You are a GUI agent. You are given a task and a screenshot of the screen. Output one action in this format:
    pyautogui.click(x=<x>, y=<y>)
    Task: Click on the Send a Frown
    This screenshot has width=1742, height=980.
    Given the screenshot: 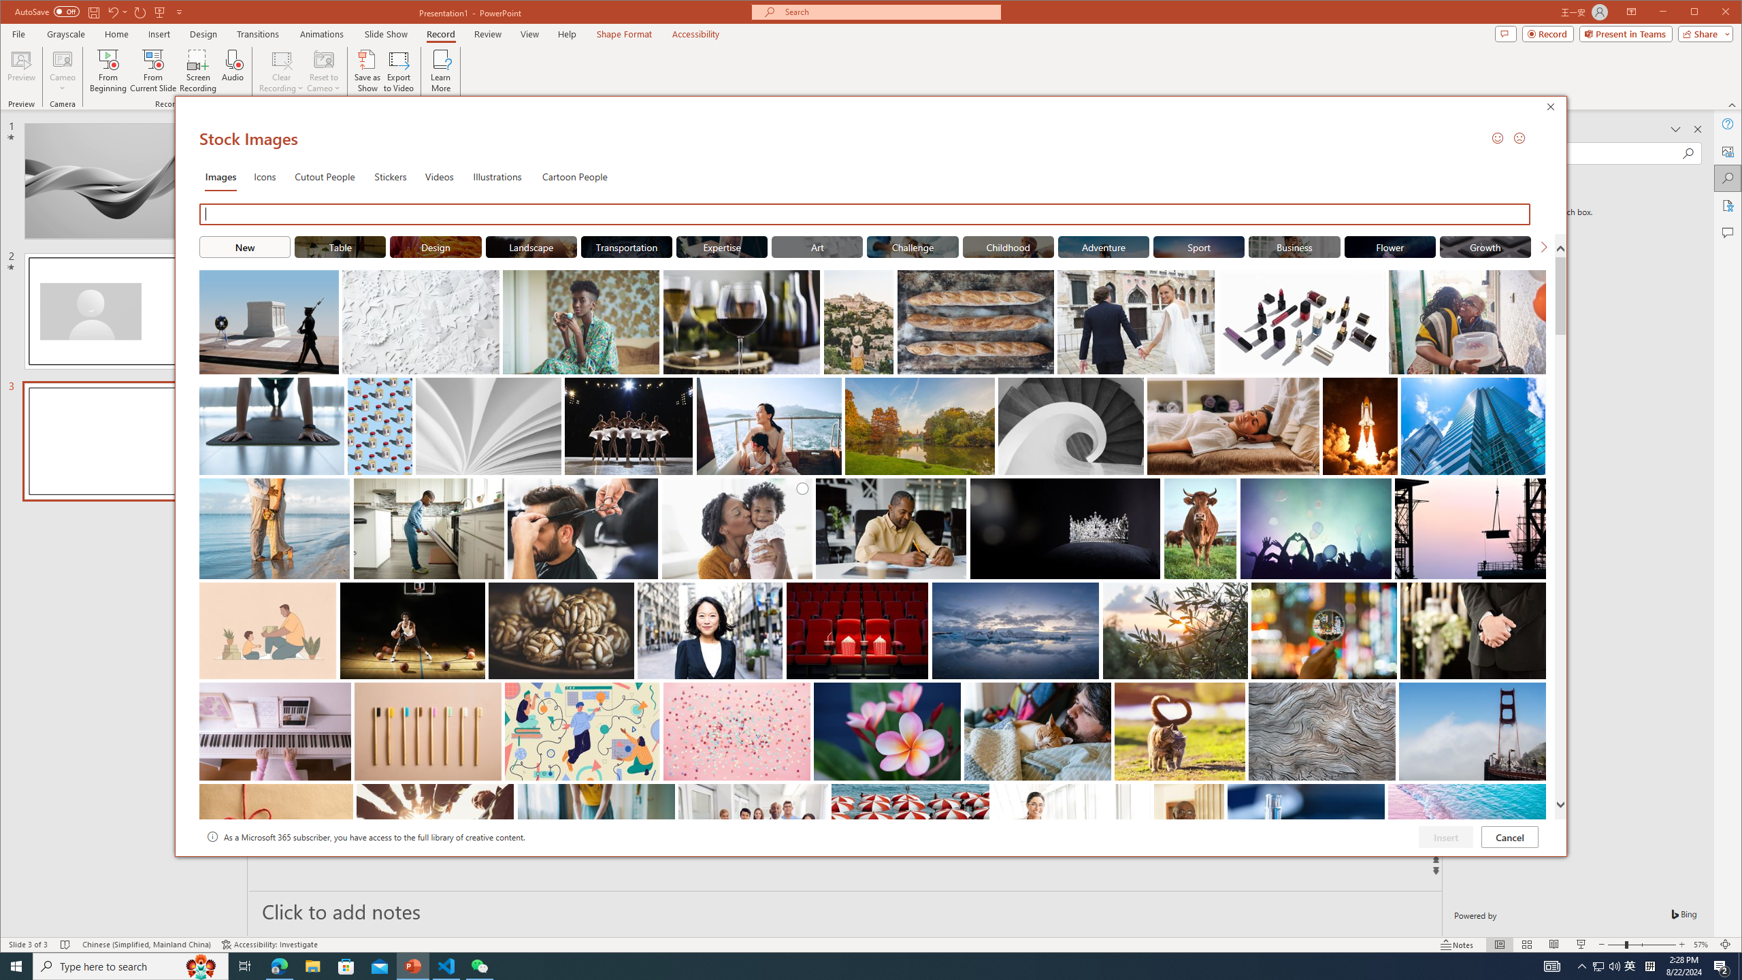 What is the action you would take?
    pyautogui.click(x=1519, y=137)
    